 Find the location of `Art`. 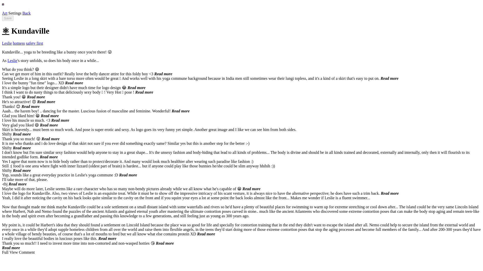

Art is located at coordinates (5, 13).